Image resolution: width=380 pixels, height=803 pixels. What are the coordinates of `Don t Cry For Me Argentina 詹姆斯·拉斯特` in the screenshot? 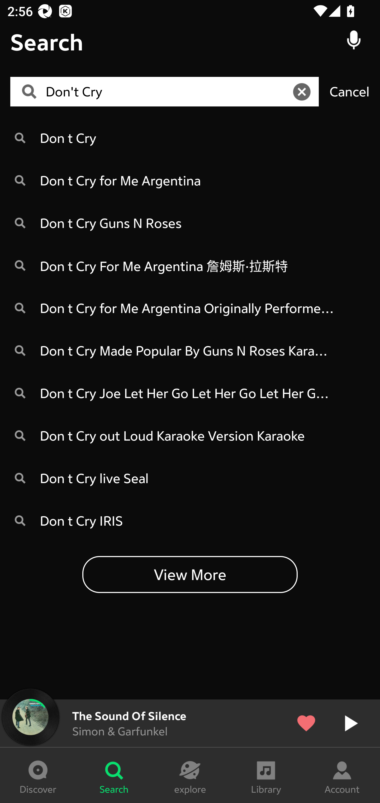 It's located at (190, 265).